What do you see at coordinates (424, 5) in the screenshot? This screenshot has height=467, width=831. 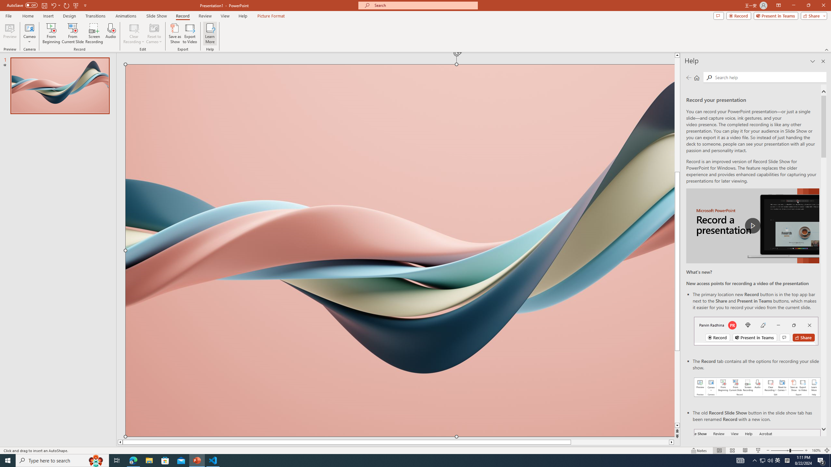 I see `Microsoft search` at bounding box center [424, 5].